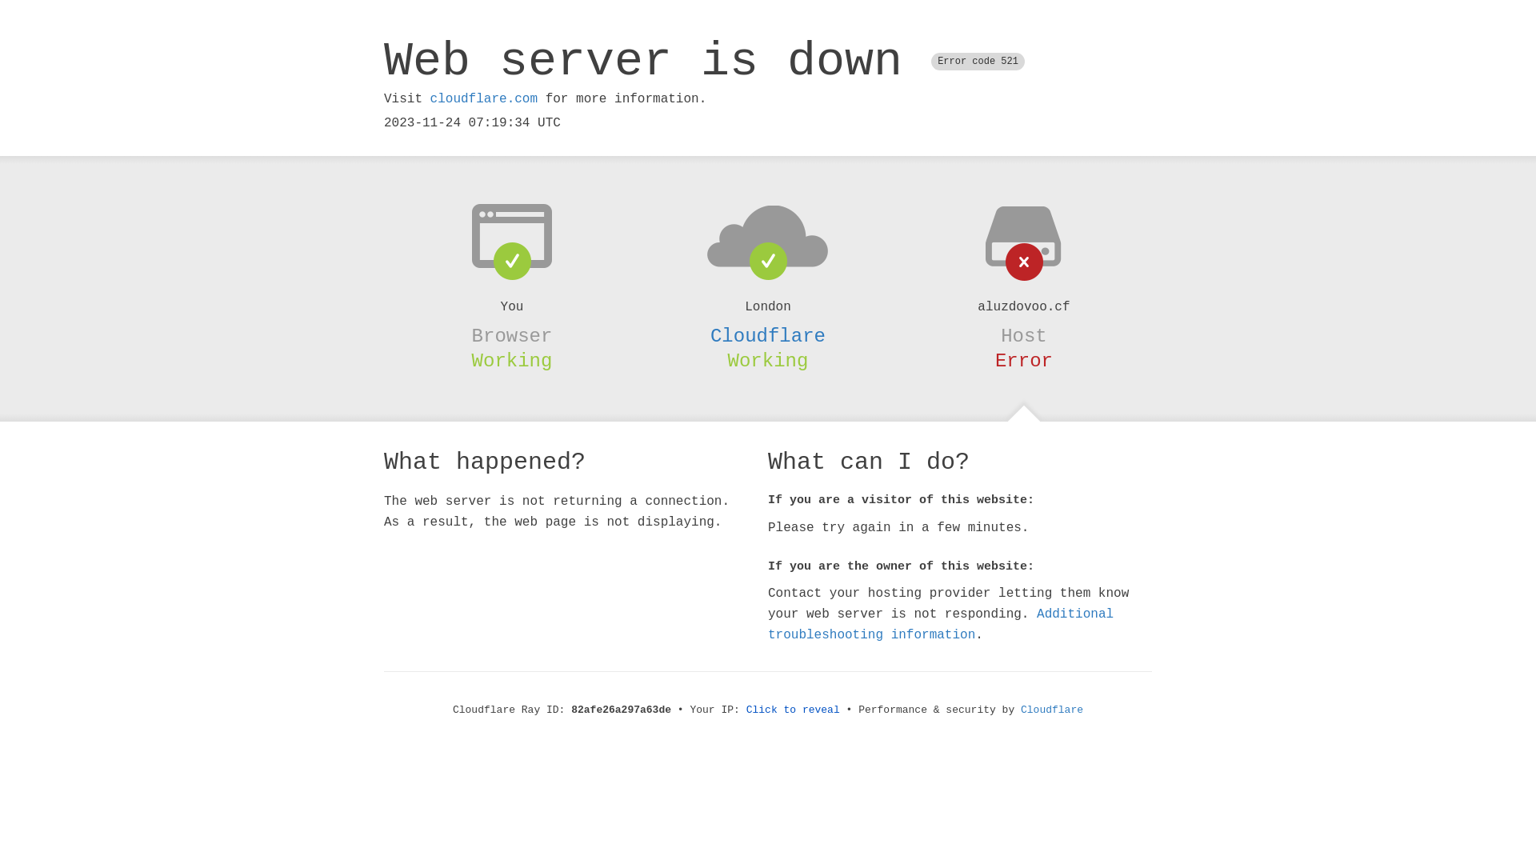 The image size is (1536, 864). I want to click on Click to reveal, so click(794, 710).